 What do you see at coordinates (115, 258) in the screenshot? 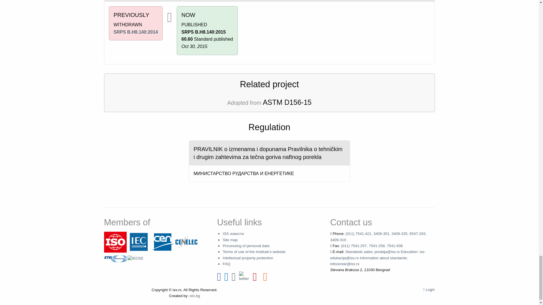
I see `ETSI` at bounding box center [115, 258].